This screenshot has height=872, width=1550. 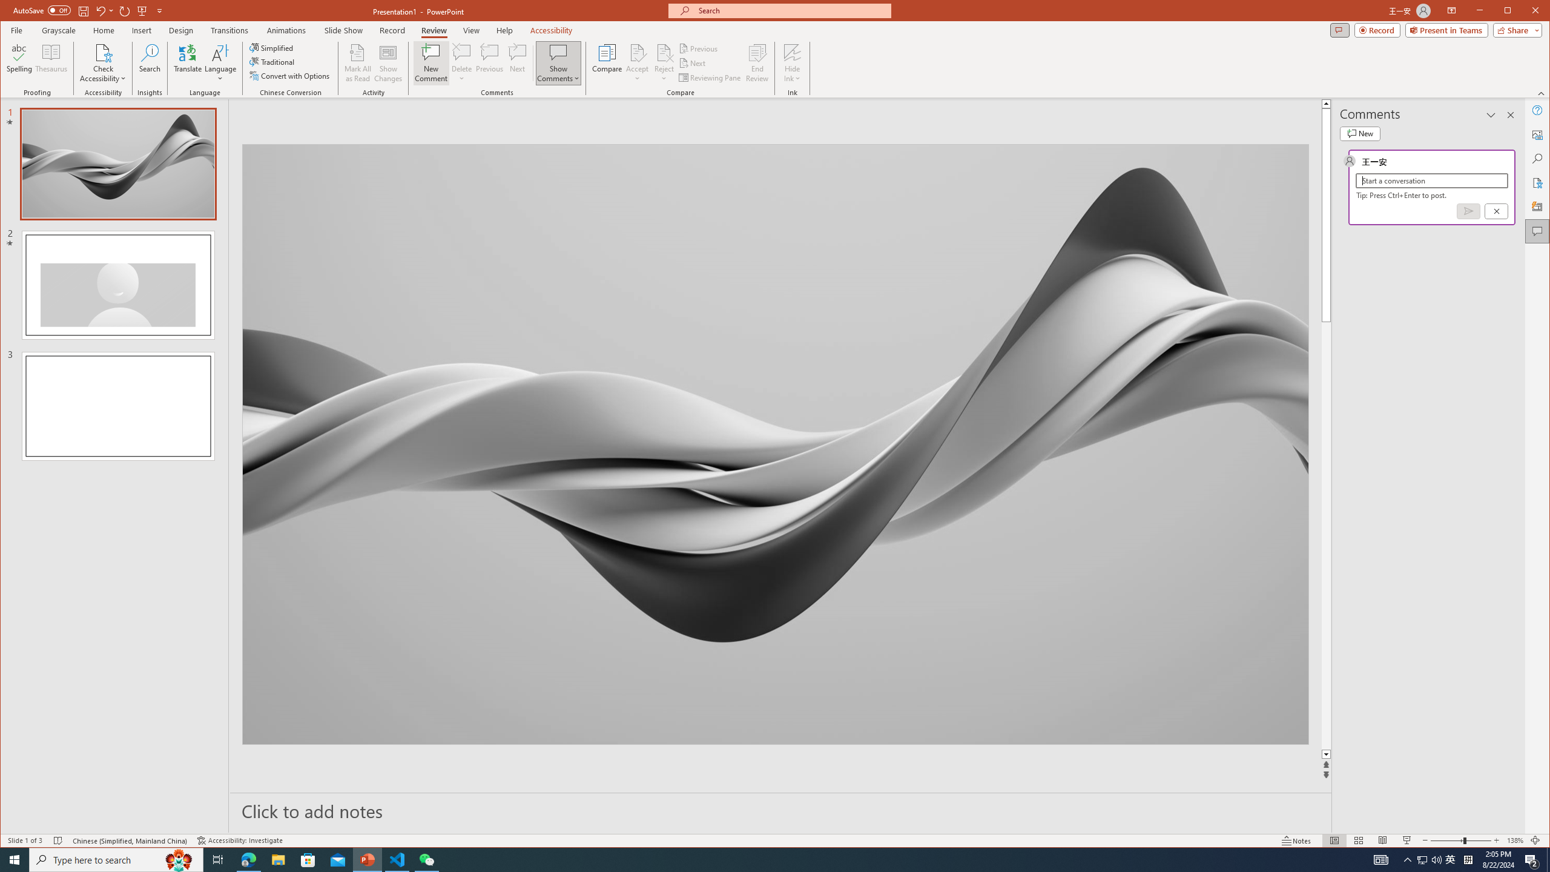 What do you see at coordinates (20, 63) in the screenshot?
I see `Spelling...` at bounding box center [20, 63].